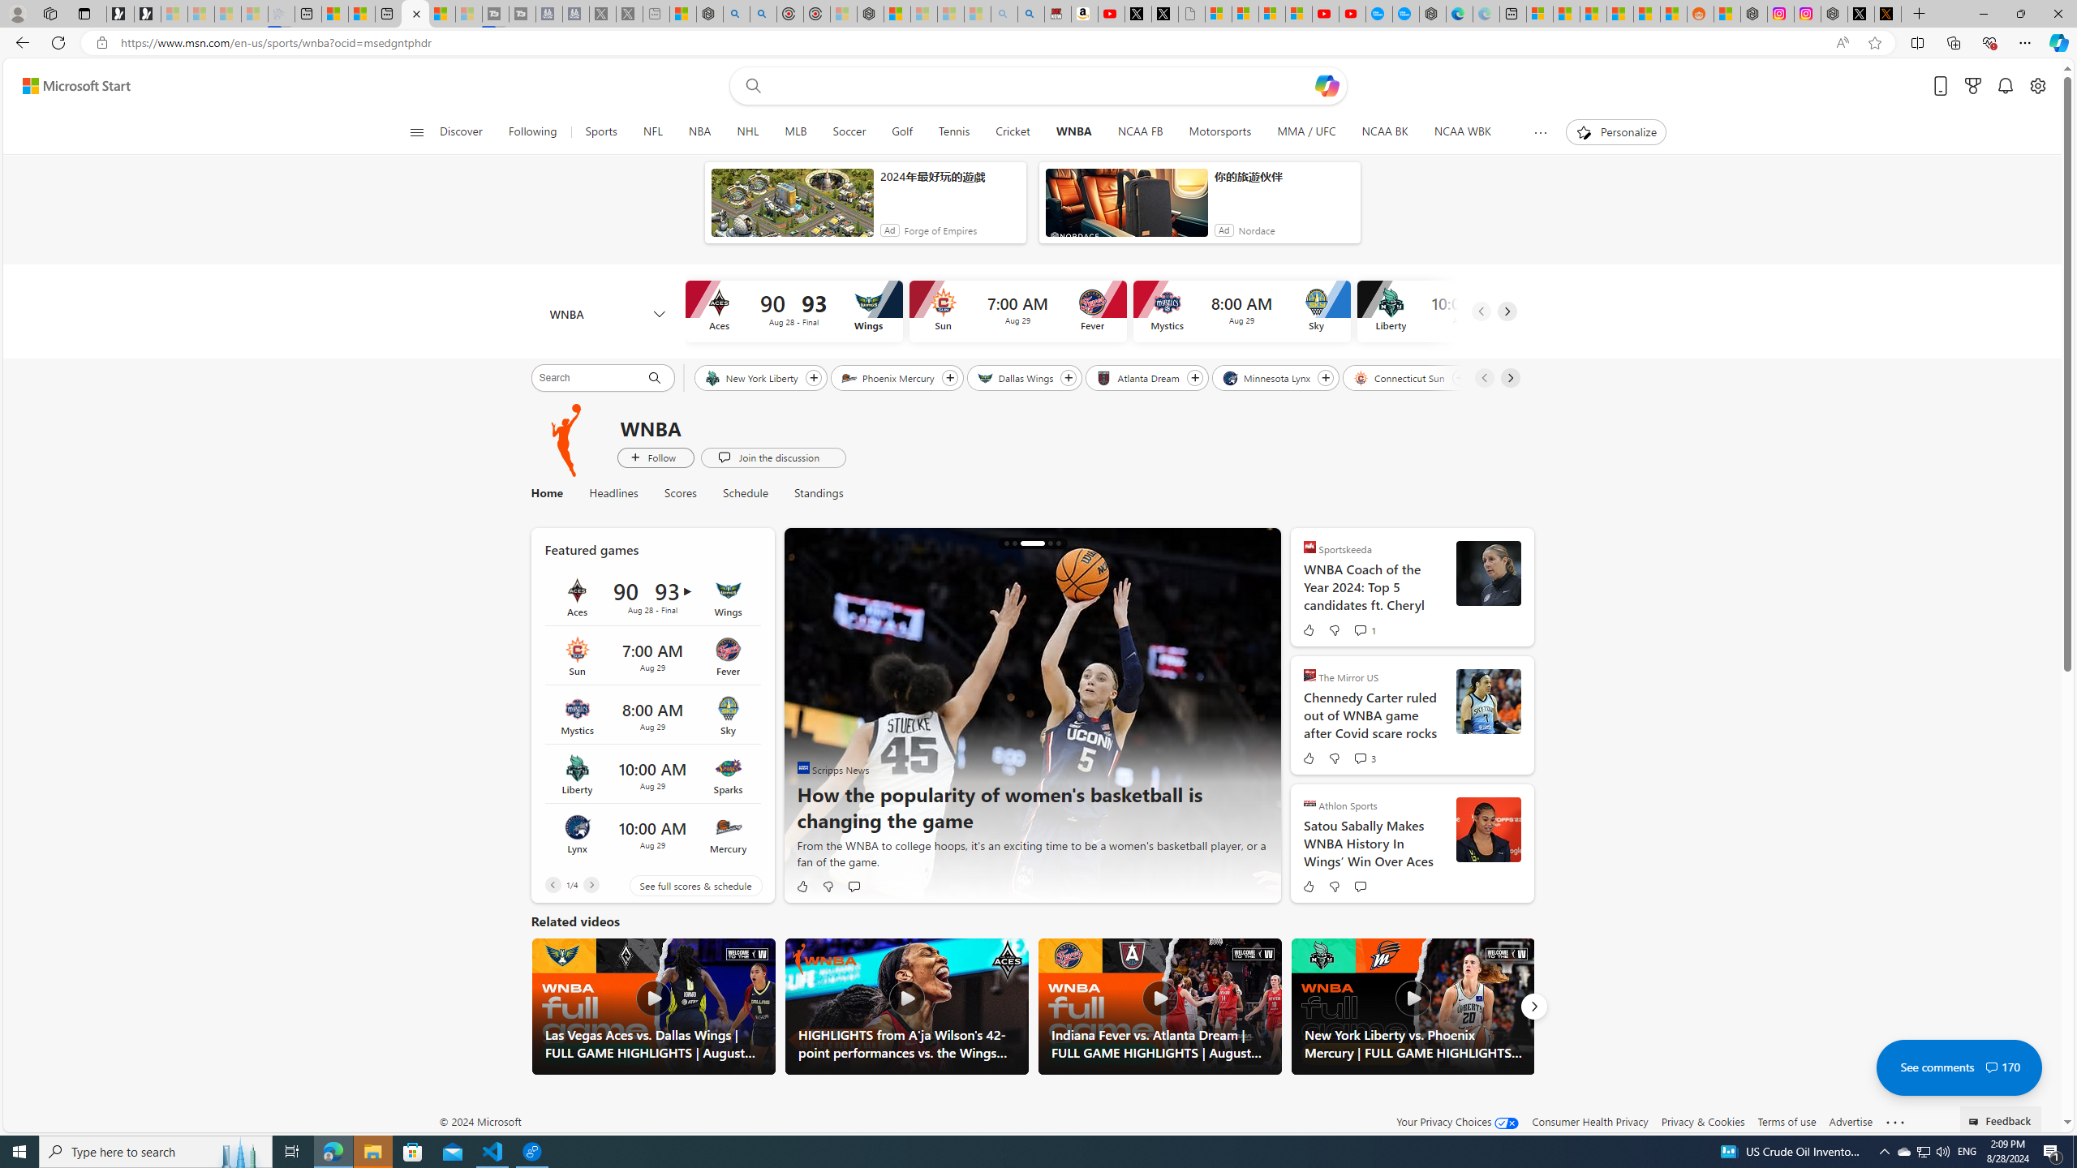 Image resolution: width=2077 pixels, height=1168 pixels. Describe the element at coordinates (607, 315) in the screenshot. I see `WNBA` at that location.